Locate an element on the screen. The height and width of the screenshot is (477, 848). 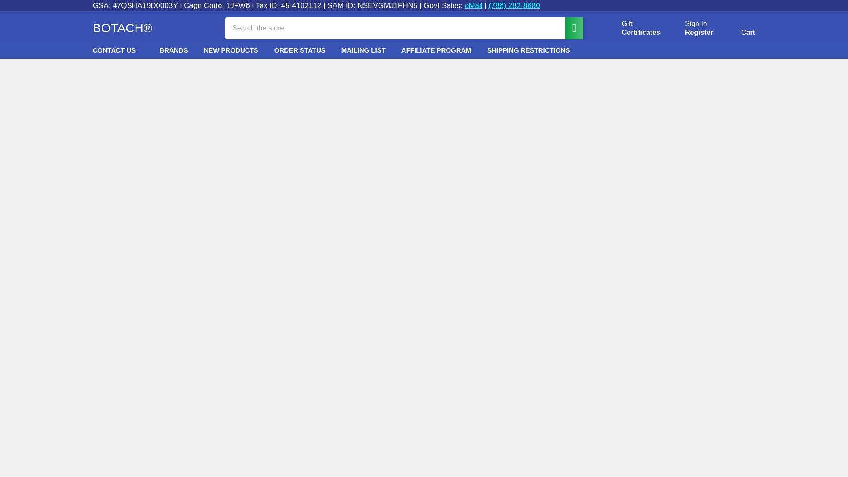
eMail is located at coordinates (473, 5).